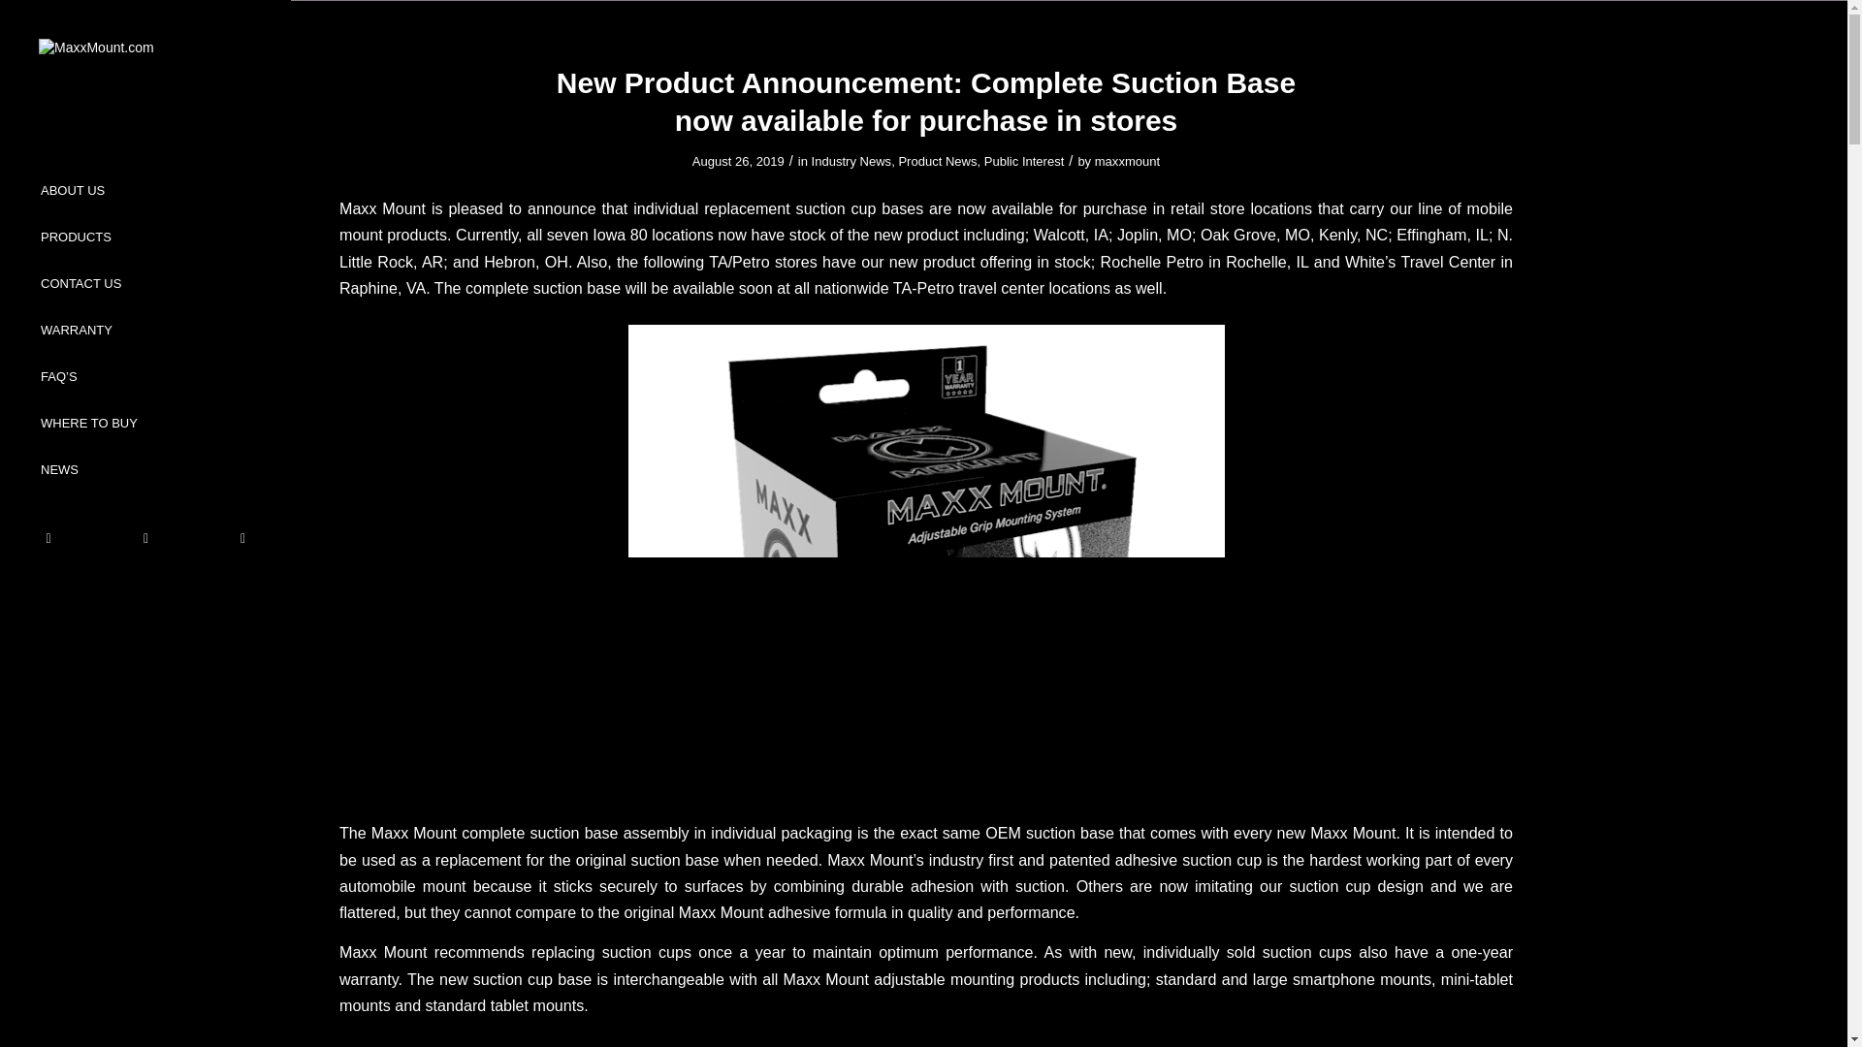 This screenshot has height=1047, width=1862. Describe the element at coordinates (144, 539) in the screenshot. I see `Youtube` at that location.